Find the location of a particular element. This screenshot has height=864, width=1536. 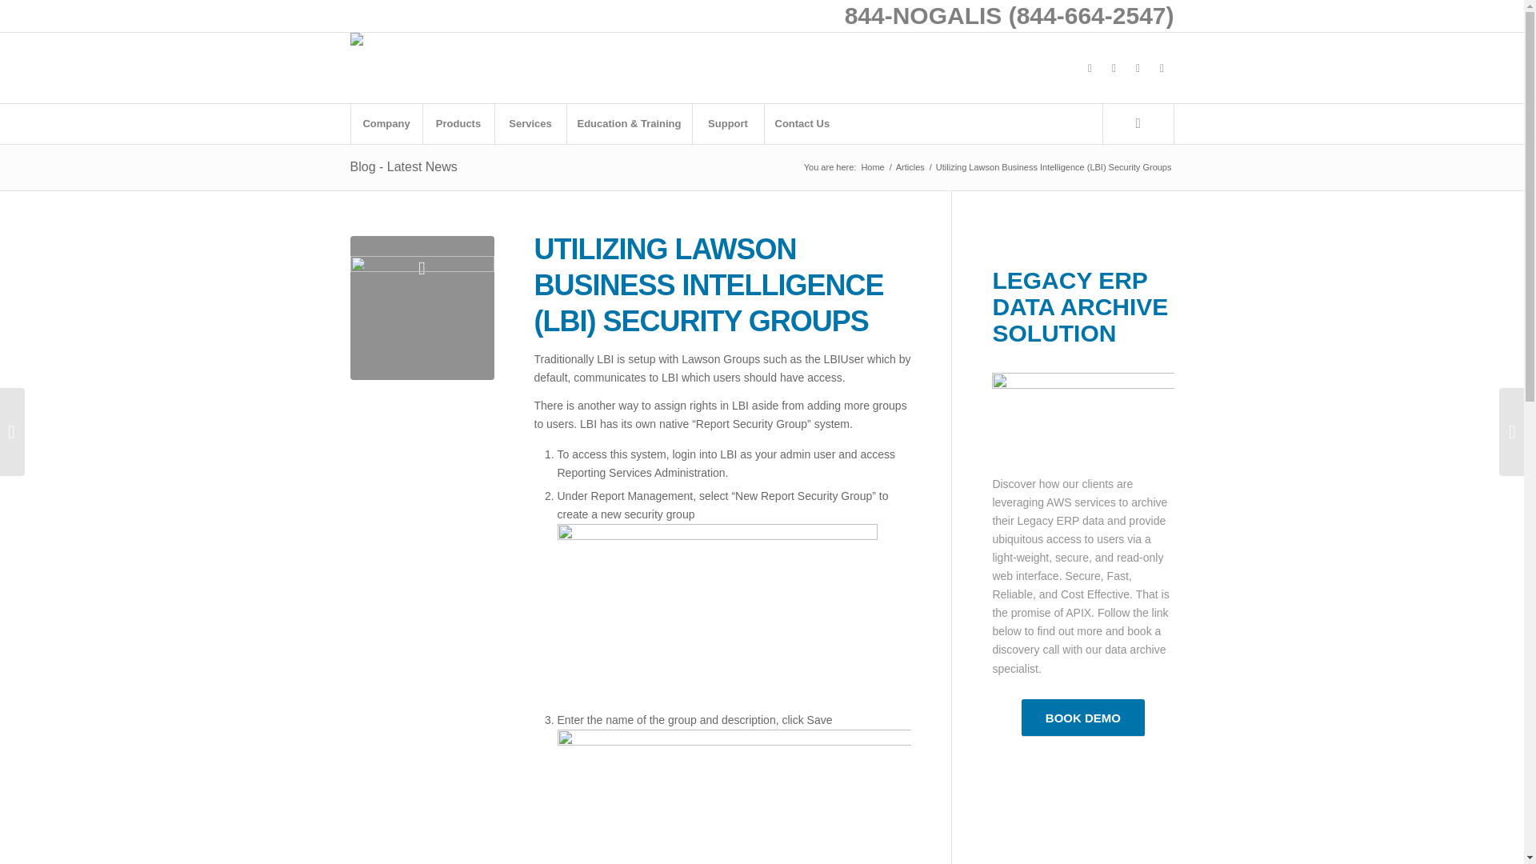

Mail is located at coordinates (1162, 68).